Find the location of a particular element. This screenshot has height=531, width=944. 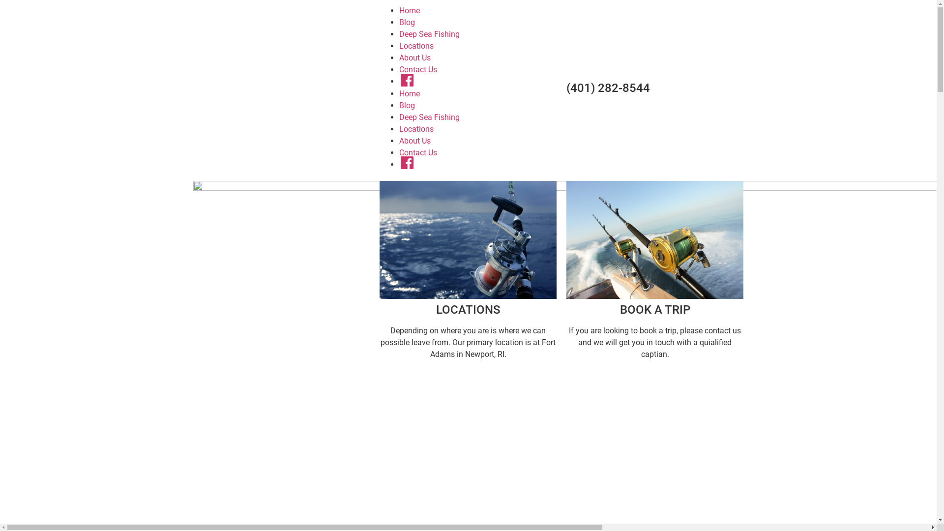

(401) 282-8544 is located at coordinates (608, 88).